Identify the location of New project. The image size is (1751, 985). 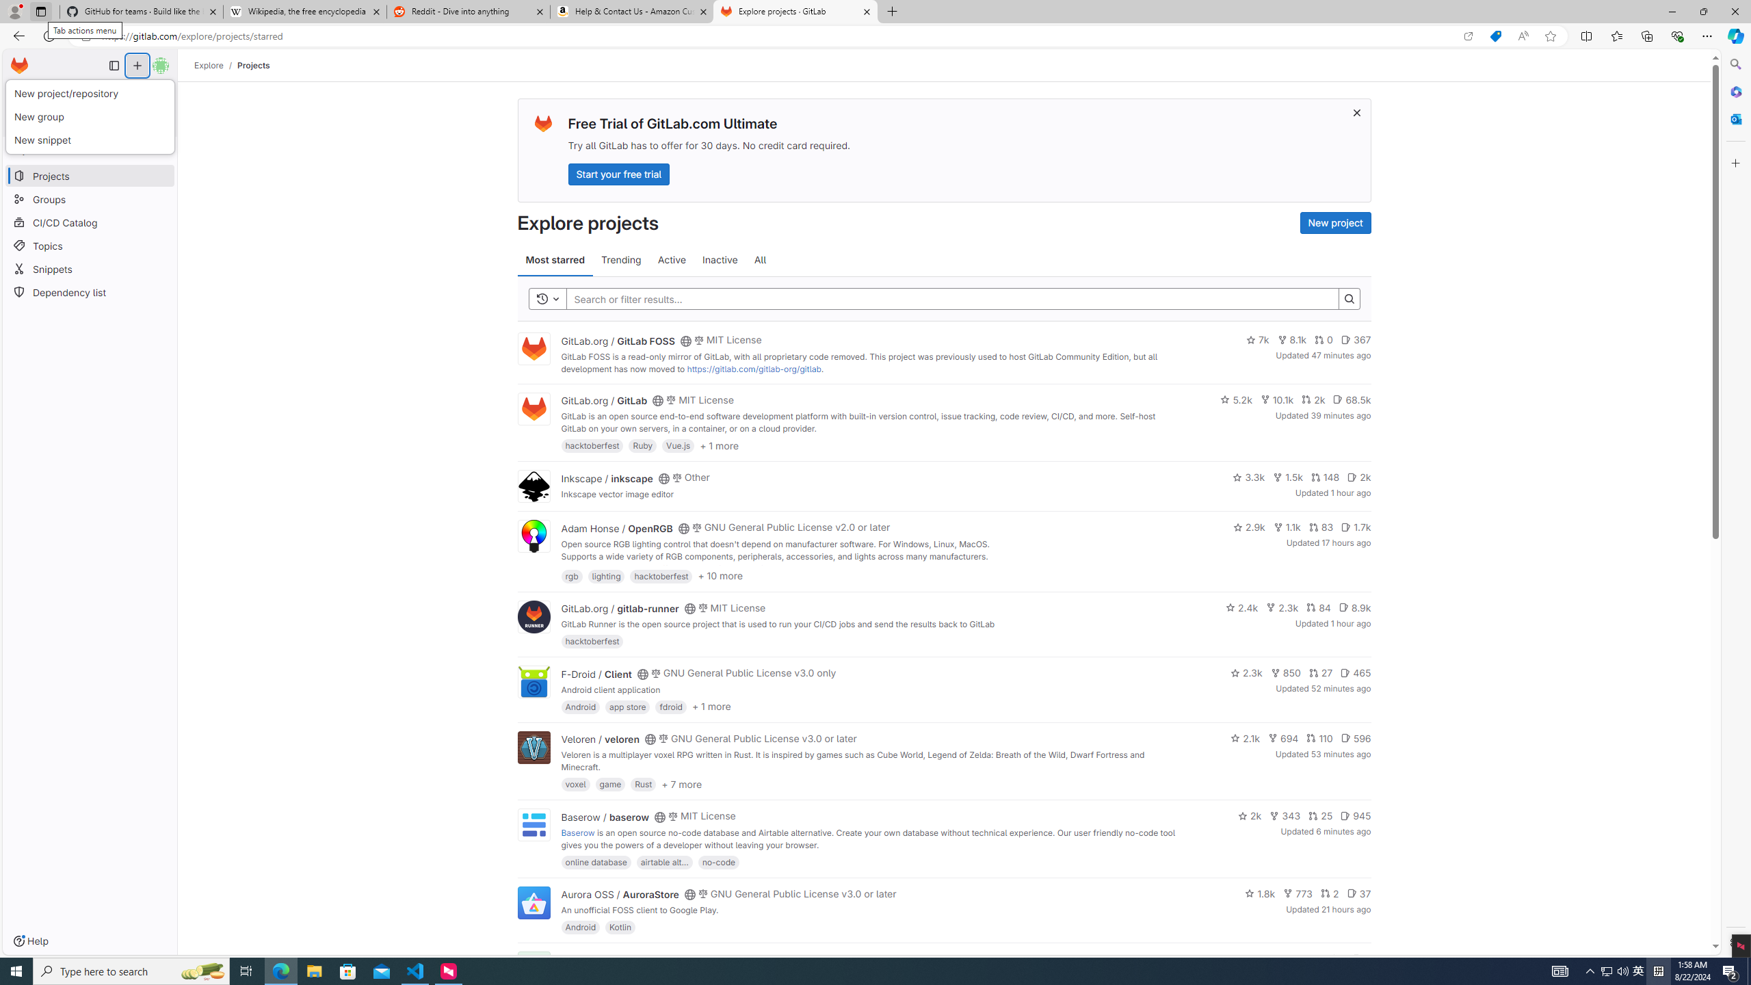
(1335, 223).